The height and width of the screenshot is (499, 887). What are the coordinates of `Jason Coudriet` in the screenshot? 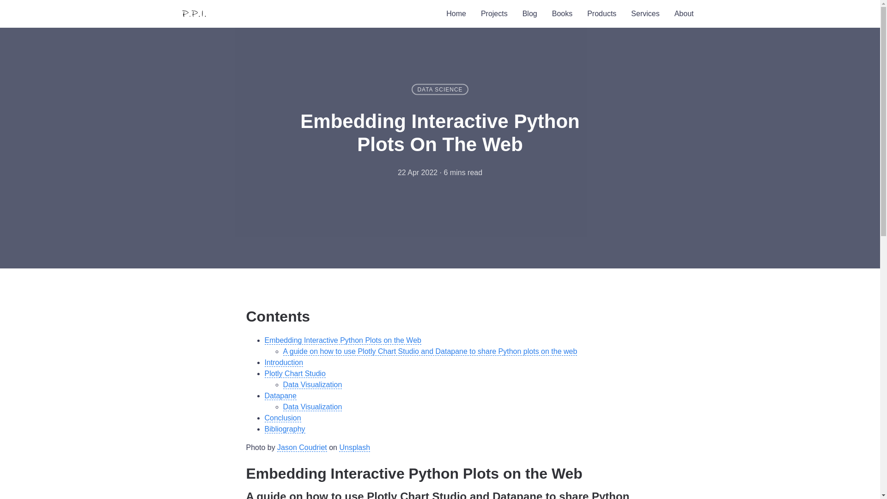 It's located at (302, 448).